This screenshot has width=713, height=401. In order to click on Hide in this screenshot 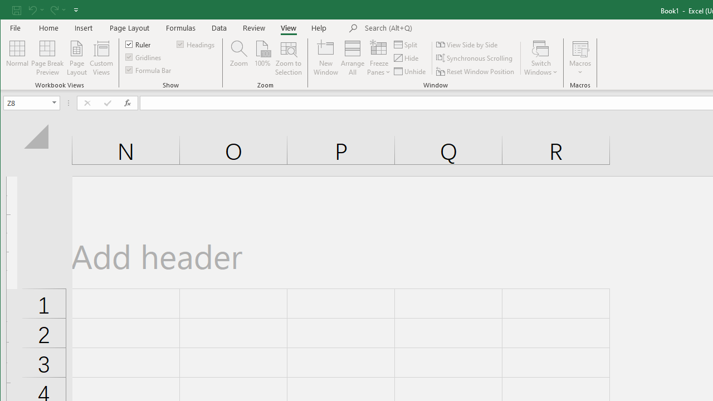, I will do `click(407, 58)`.